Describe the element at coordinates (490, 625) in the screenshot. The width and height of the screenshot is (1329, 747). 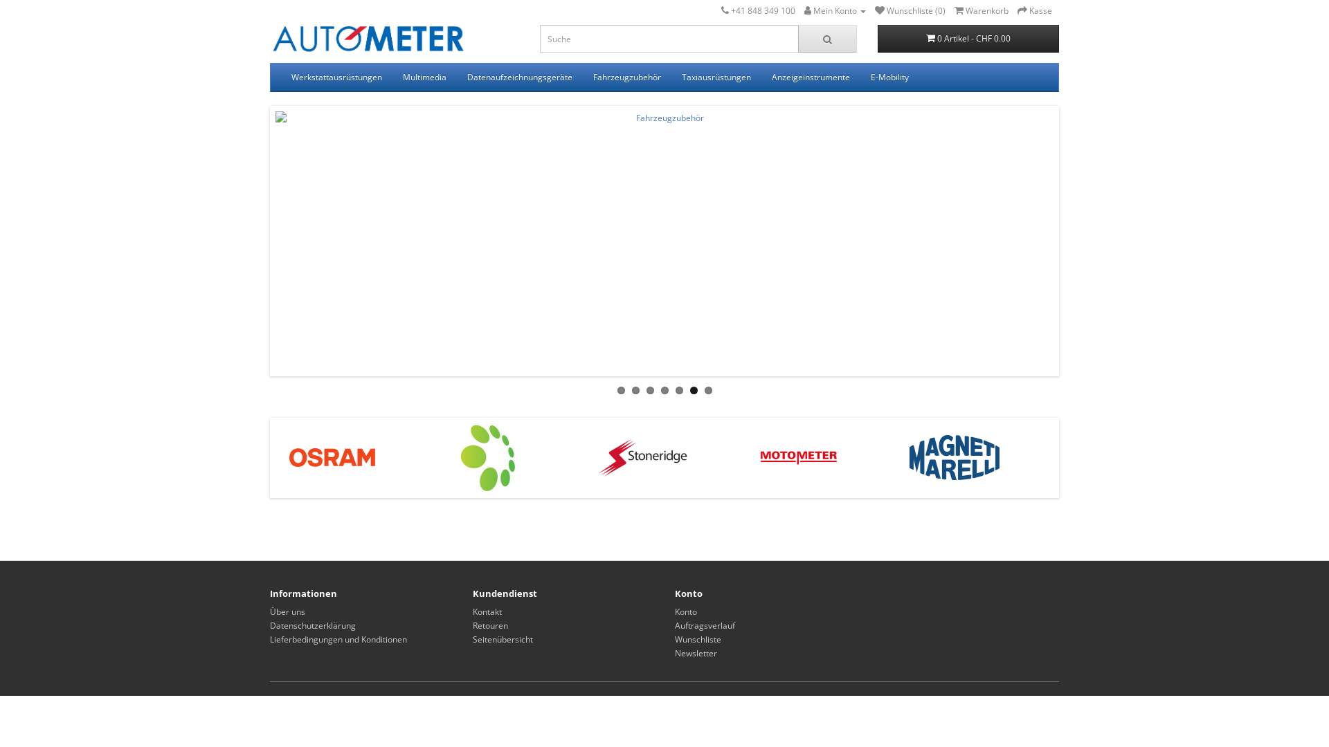
I see `Retouren` at that location.